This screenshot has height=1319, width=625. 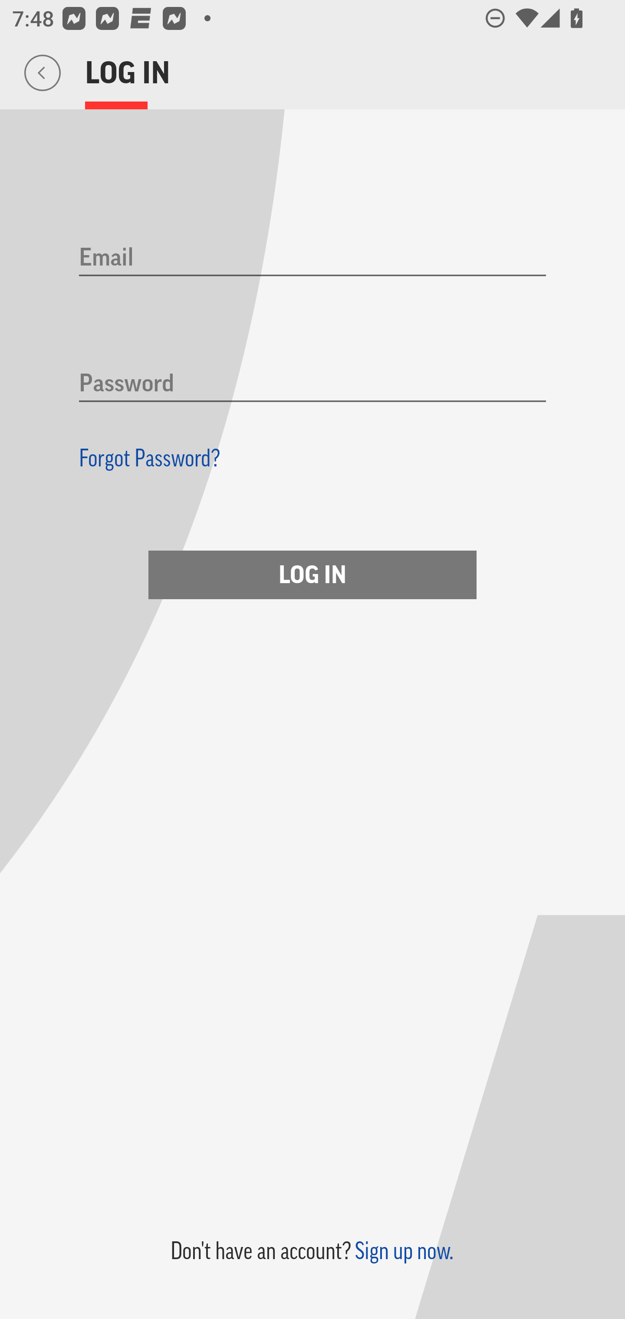 What do you see at coordinates (150, 457) in the screenshot?
I see `Forgot Password?` at bounding box center [150, 457].